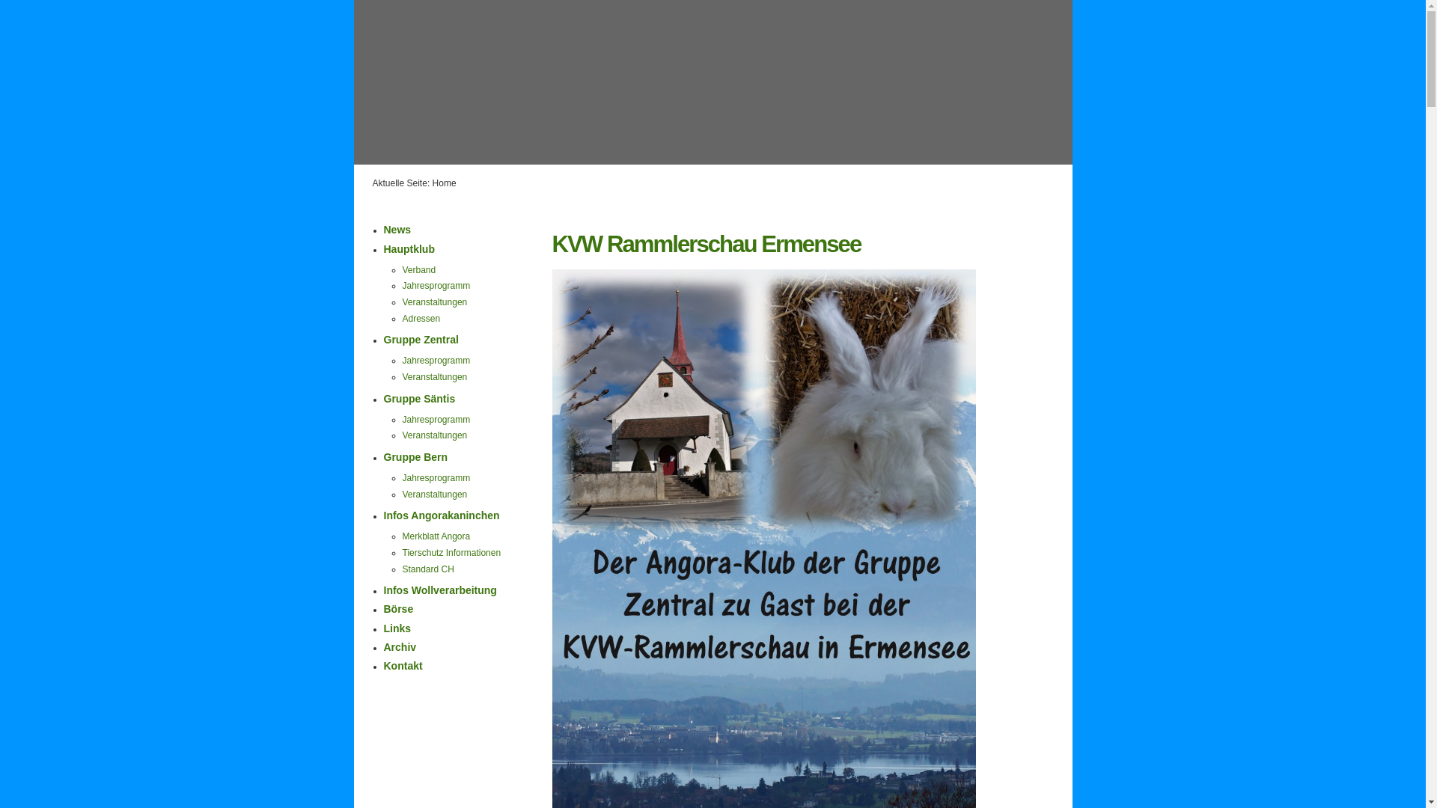  I want to click on Links, so click(397, 628).